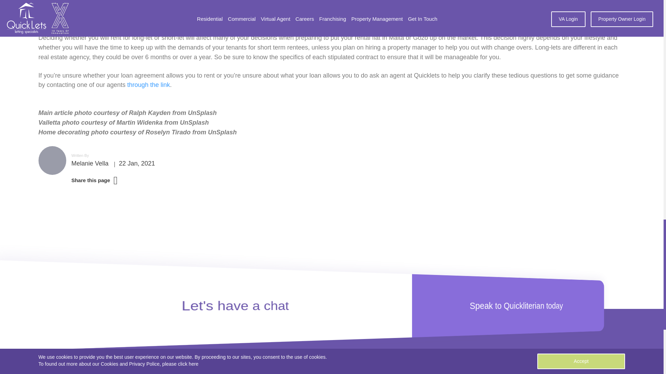 The image size is (666, 374). I want to click on Melanie Vella, so click(148, 84).